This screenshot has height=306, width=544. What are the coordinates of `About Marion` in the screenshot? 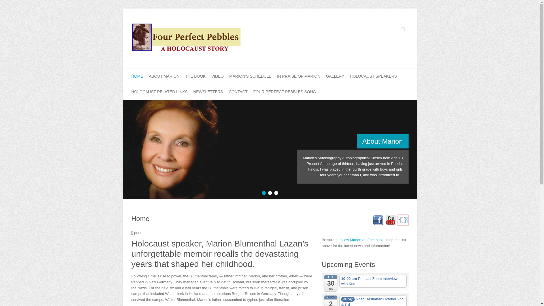 It's located at (270, 103).